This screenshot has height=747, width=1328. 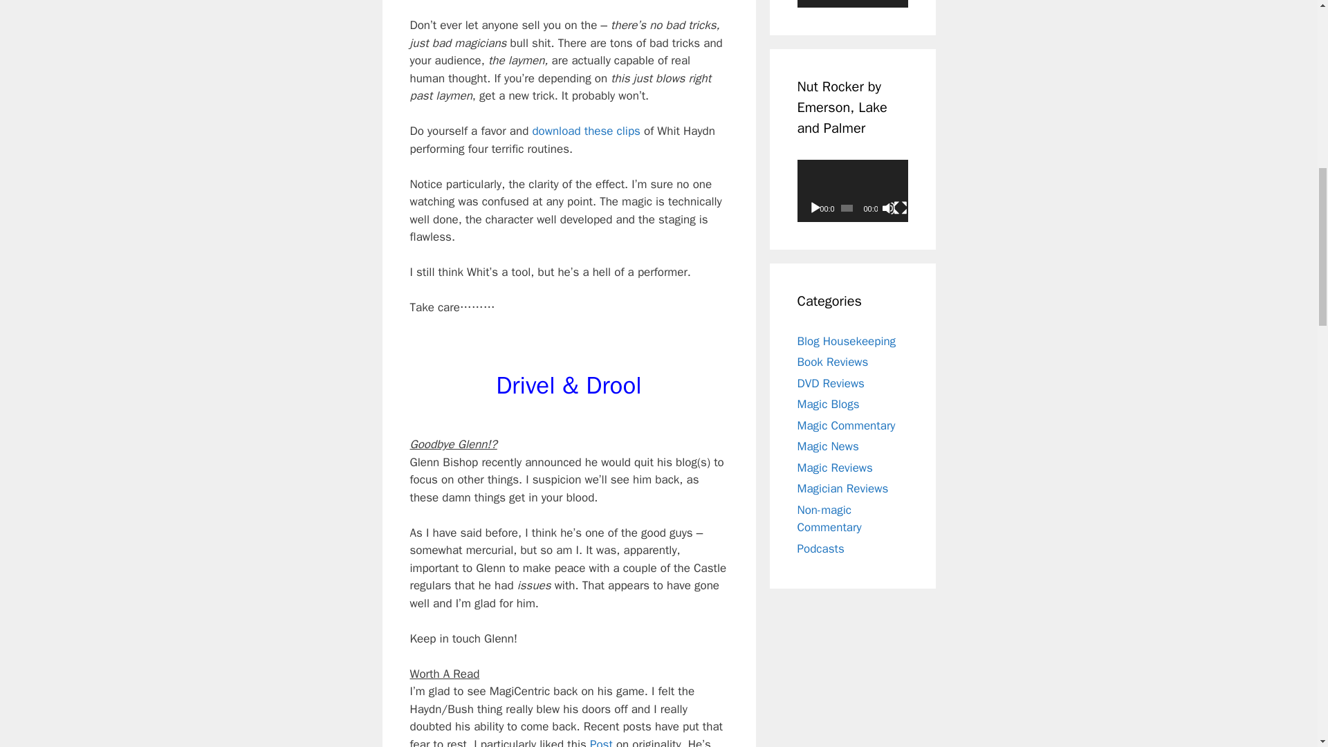 I want to click on Book Reviews, so click(x=833, y=362).